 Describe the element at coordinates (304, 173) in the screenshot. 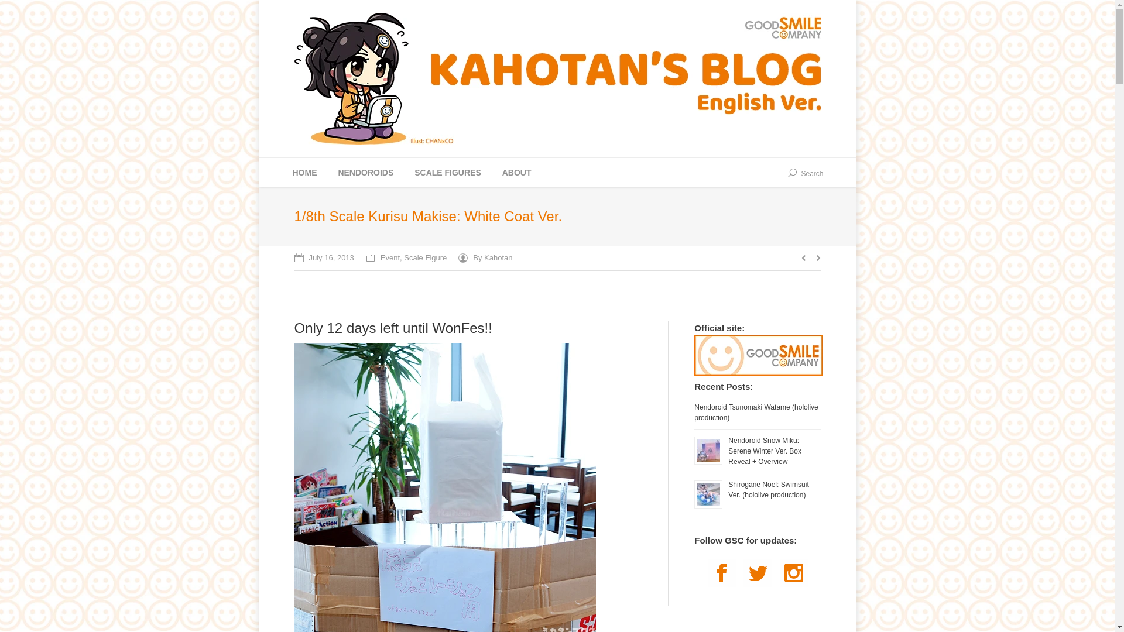

I see `001` at that location.